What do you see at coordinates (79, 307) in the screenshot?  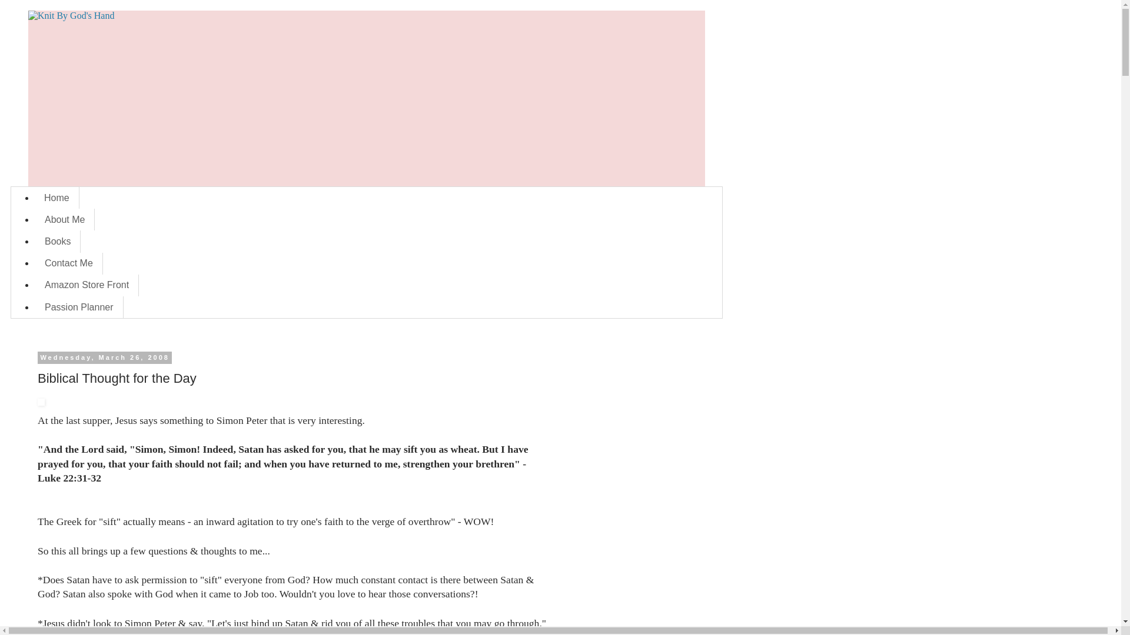 I see `Passion Planner` at bounding box center [79, 307].